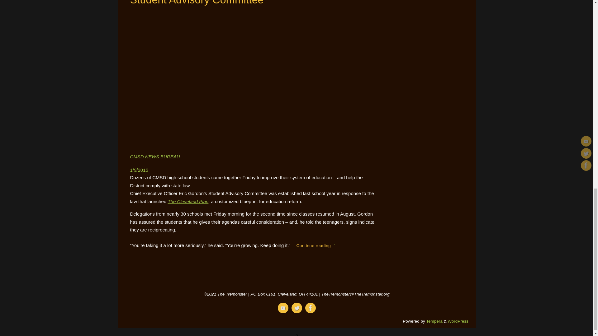 The image size is (598, 336). Describe the element at coordinates (316, 246) in the screenshot. I see `Continue reading` at that location.